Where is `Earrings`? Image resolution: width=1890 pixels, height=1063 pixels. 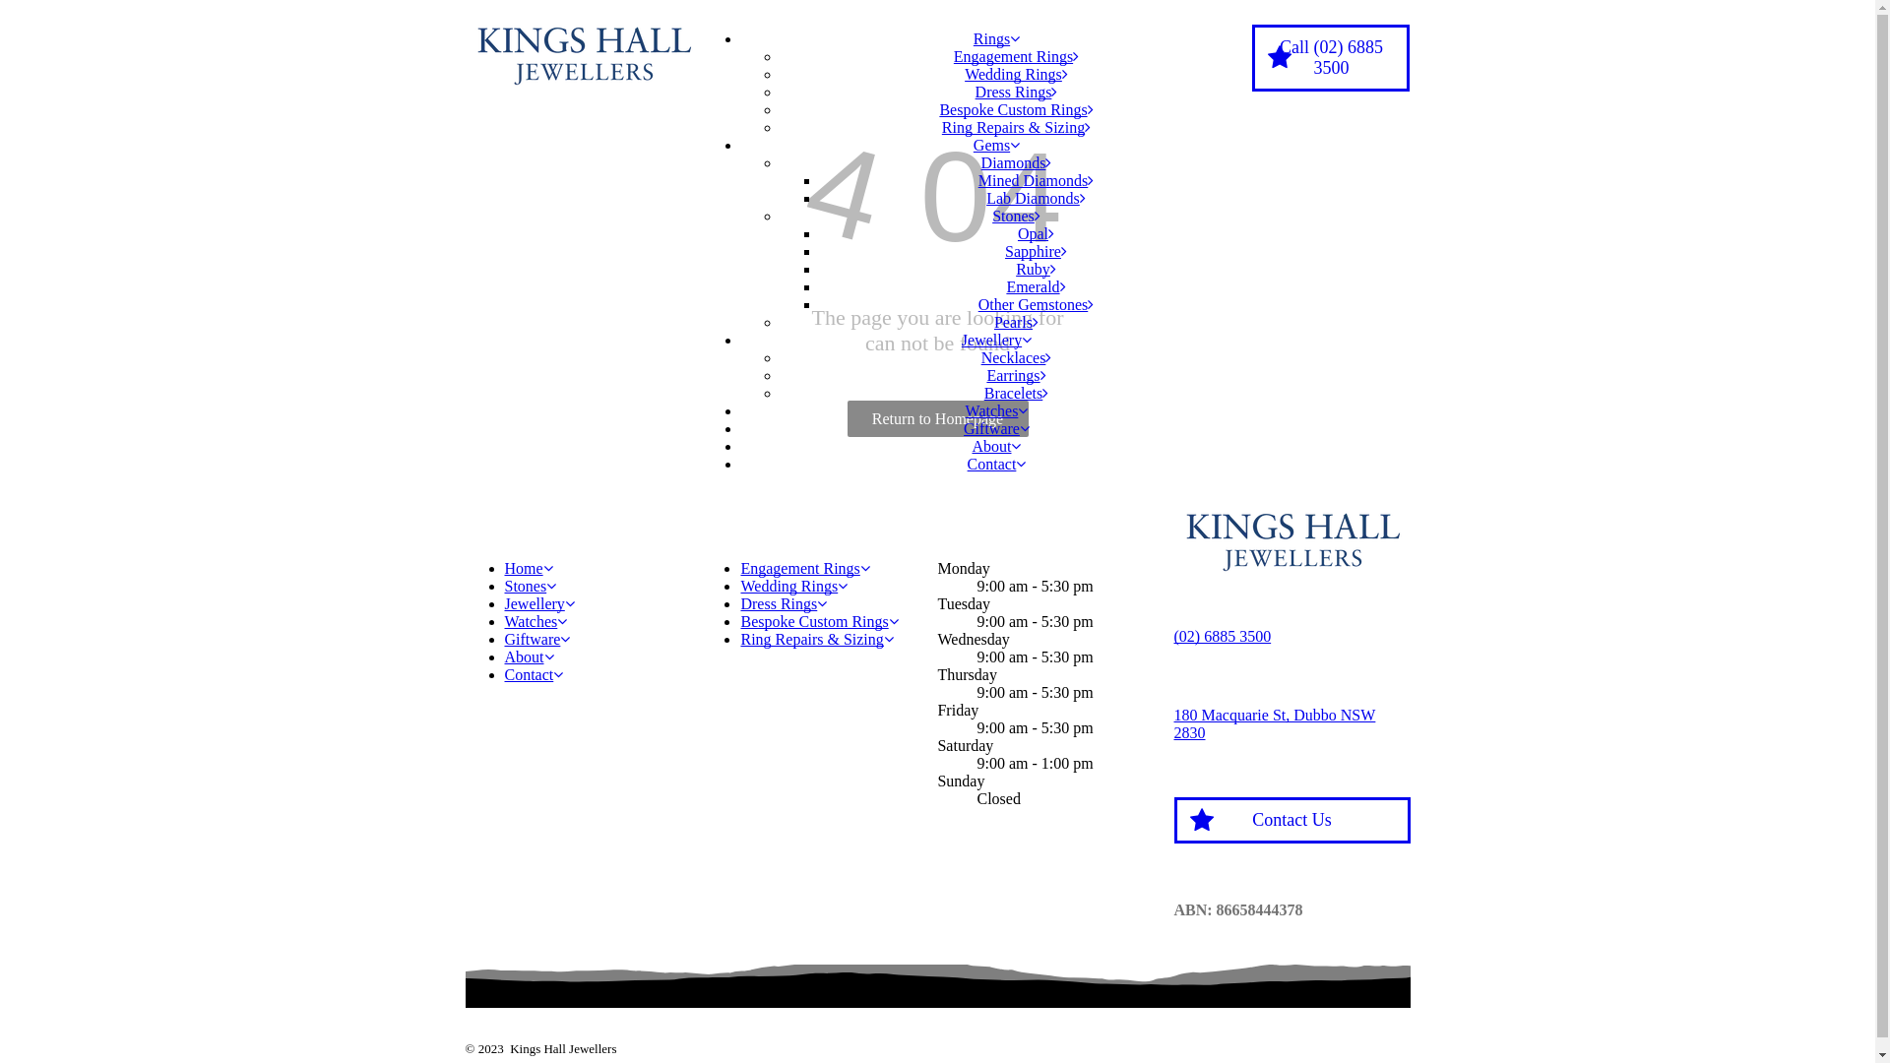
Earrings is located at coordinates (1016, 376).